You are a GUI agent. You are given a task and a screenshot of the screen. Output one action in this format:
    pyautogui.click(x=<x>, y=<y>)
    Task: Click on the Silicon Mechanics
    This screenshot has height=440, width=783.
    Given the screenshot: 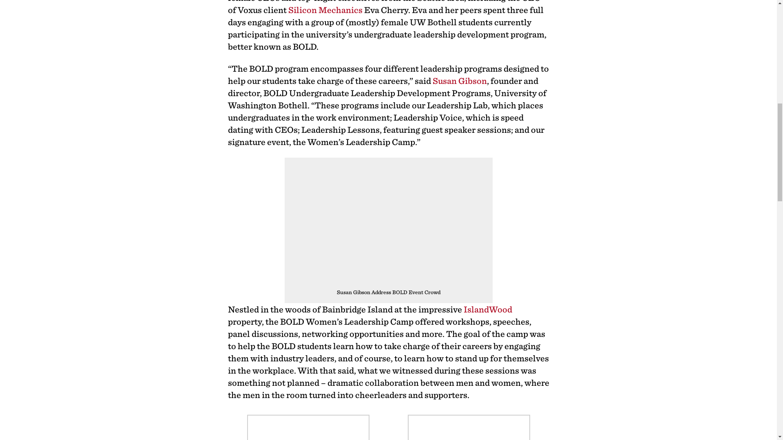 What is the action you would take?
    pyautogui.click(x=325, y=9)
    